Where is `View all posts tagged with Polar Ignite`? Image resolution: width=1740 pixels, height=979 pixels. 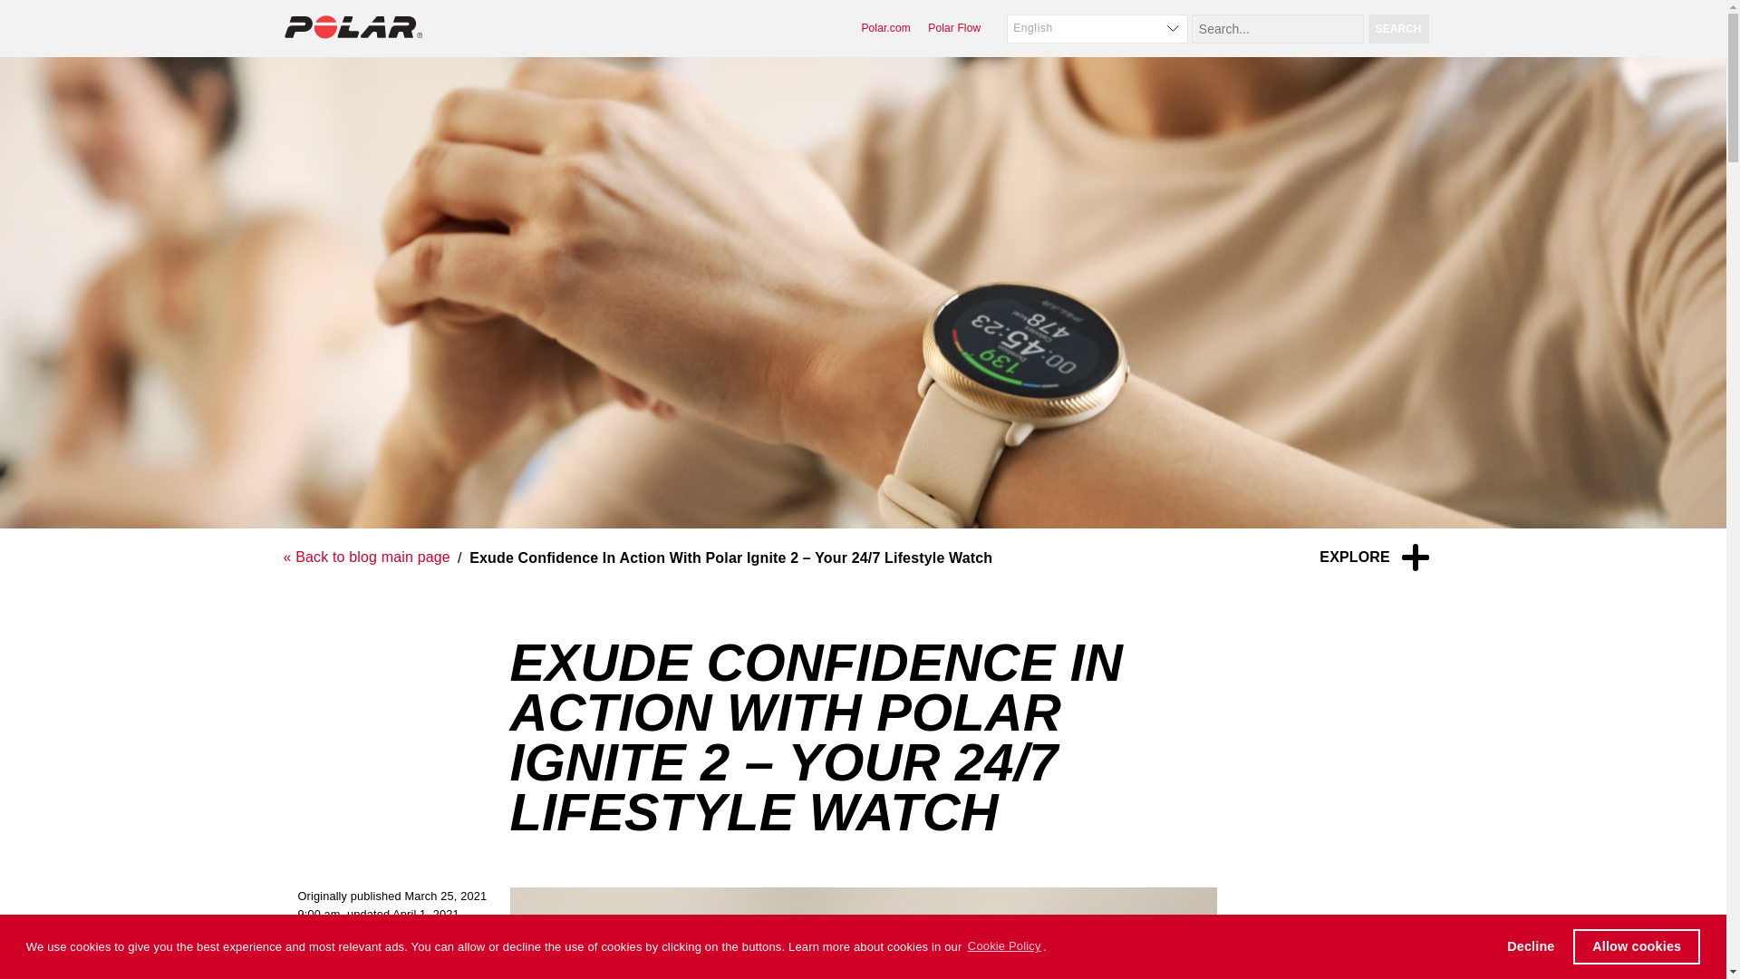
View all posts tagged with Polar Ignite is located at coordinates (431, 946).